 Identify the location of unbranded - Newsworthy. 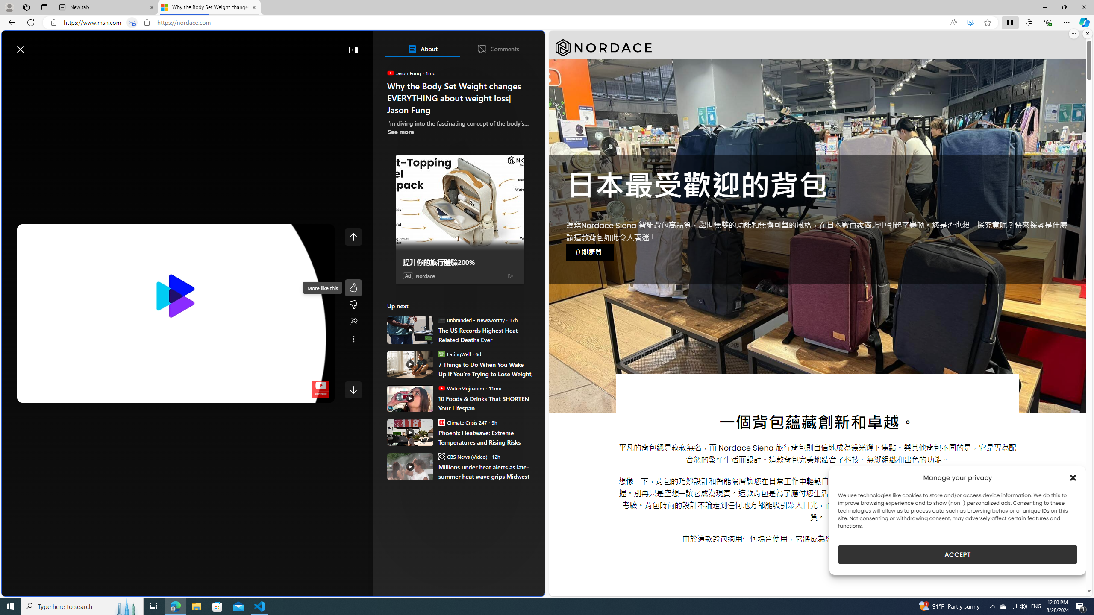
(441, 319).